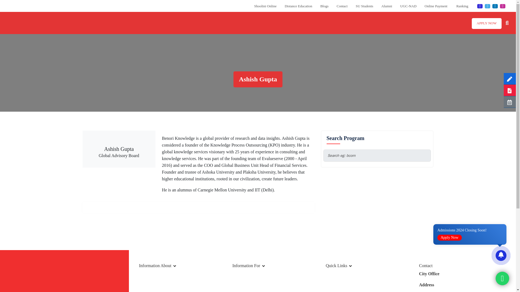  I want to click on Contact, so click(342, 6).